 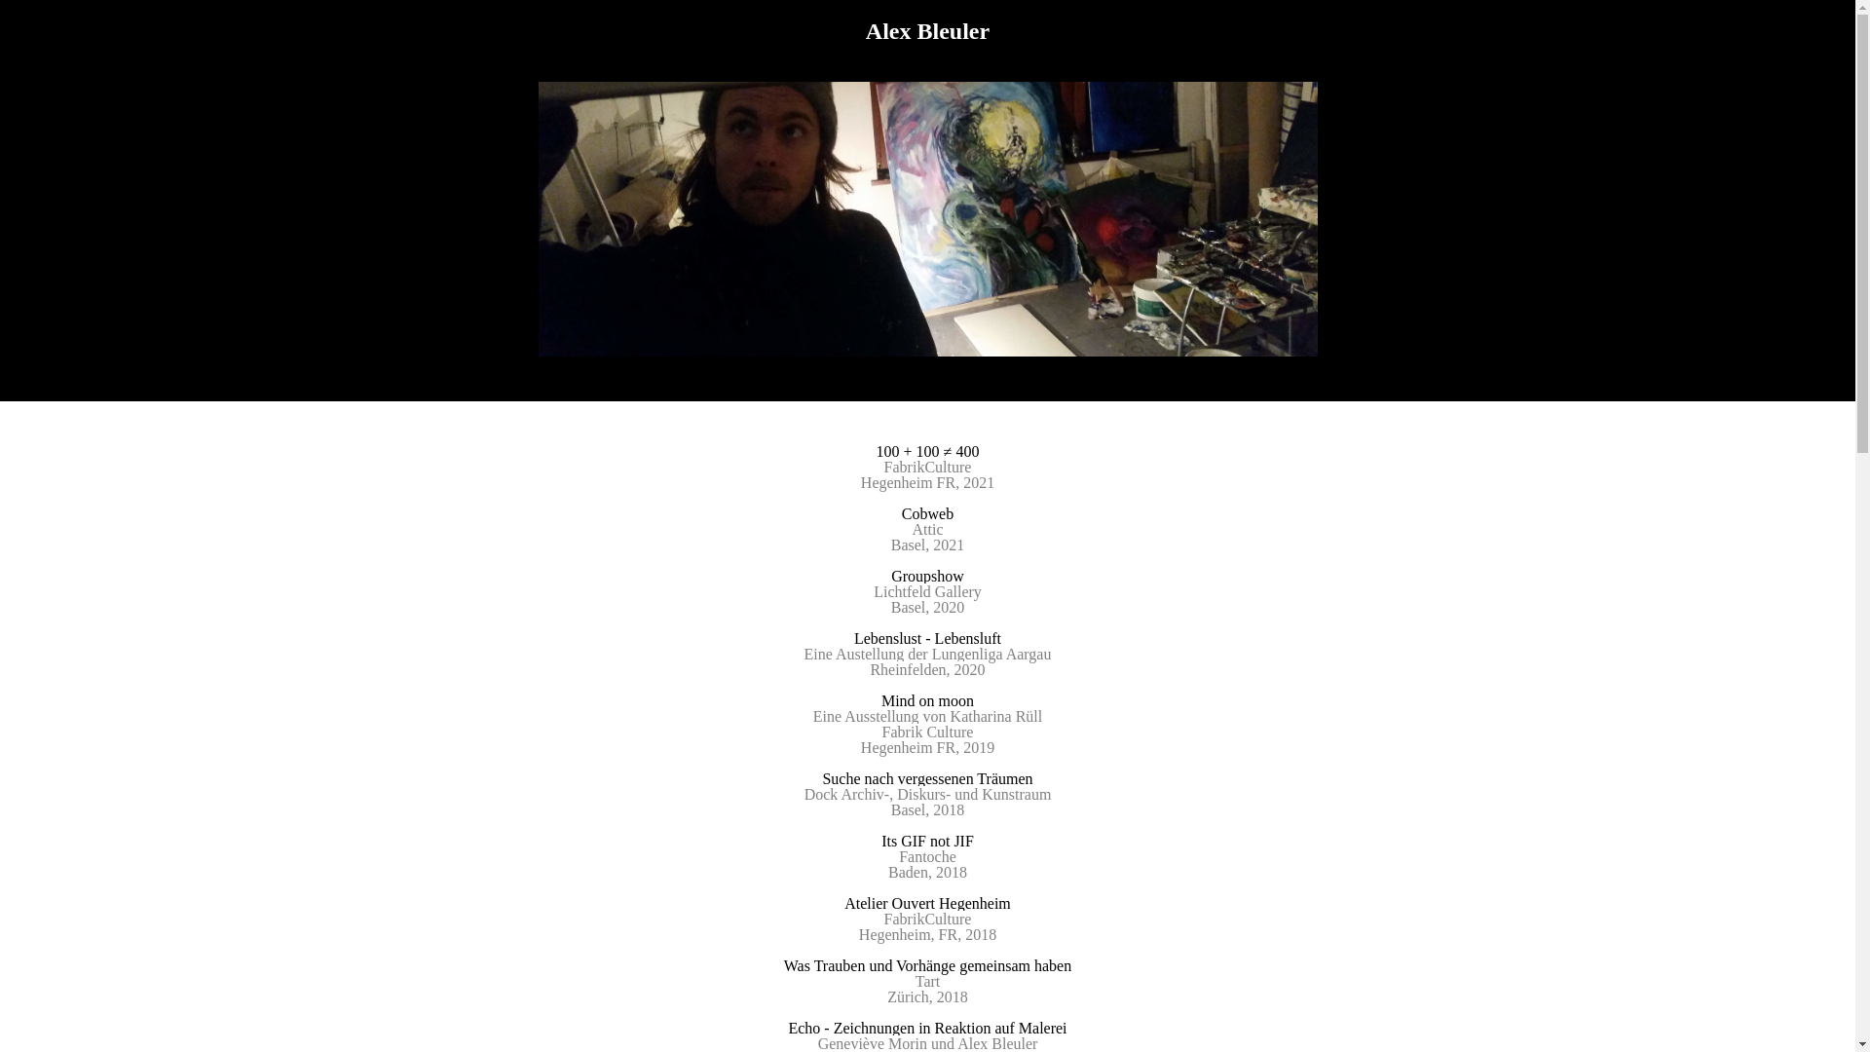 What do you see at coordinates (927, 514) in the screenshot?
I see `Cobweb` at bounding box center [927, 514].